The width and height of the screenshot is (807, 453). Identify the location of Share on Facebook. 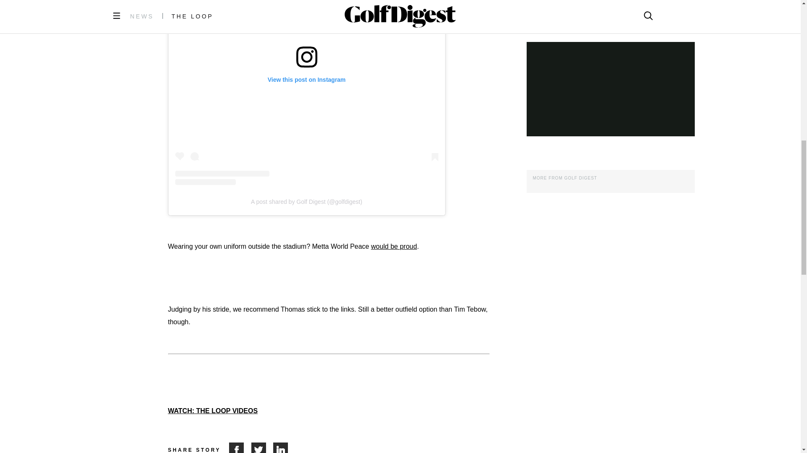
(240, 448).